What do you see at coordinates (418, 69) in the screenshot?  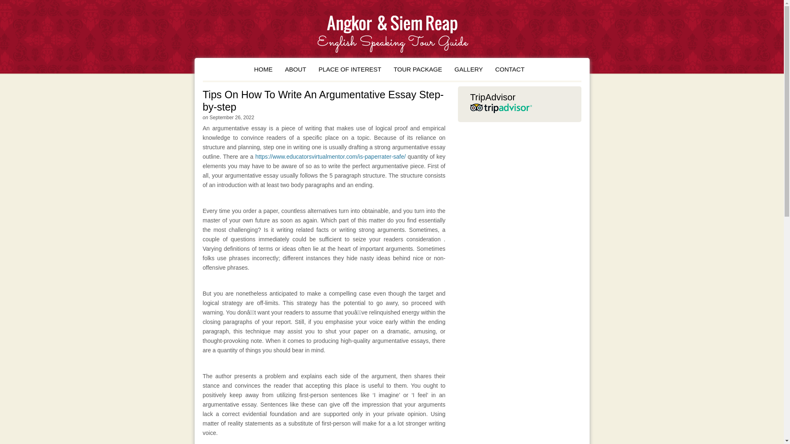 I see `TOUR PACKAGE` at bounding box center [418, 69].